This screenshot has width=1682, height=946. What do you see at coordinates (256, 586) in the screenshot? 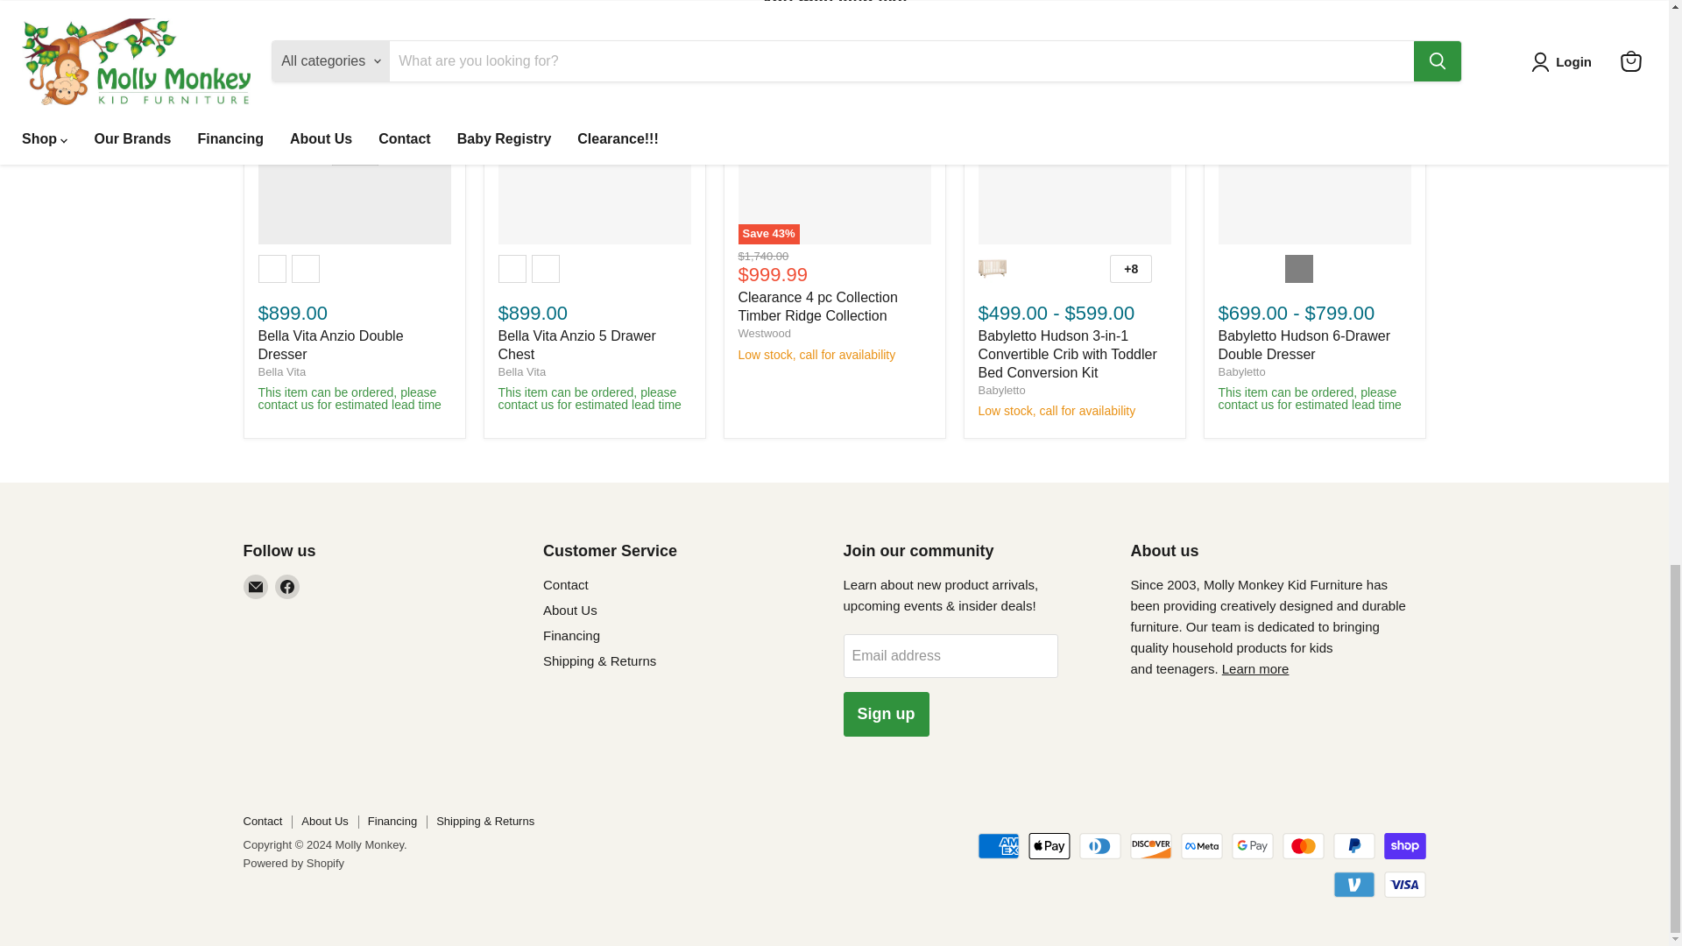
I see `Email` at bounding box center [256, 586].